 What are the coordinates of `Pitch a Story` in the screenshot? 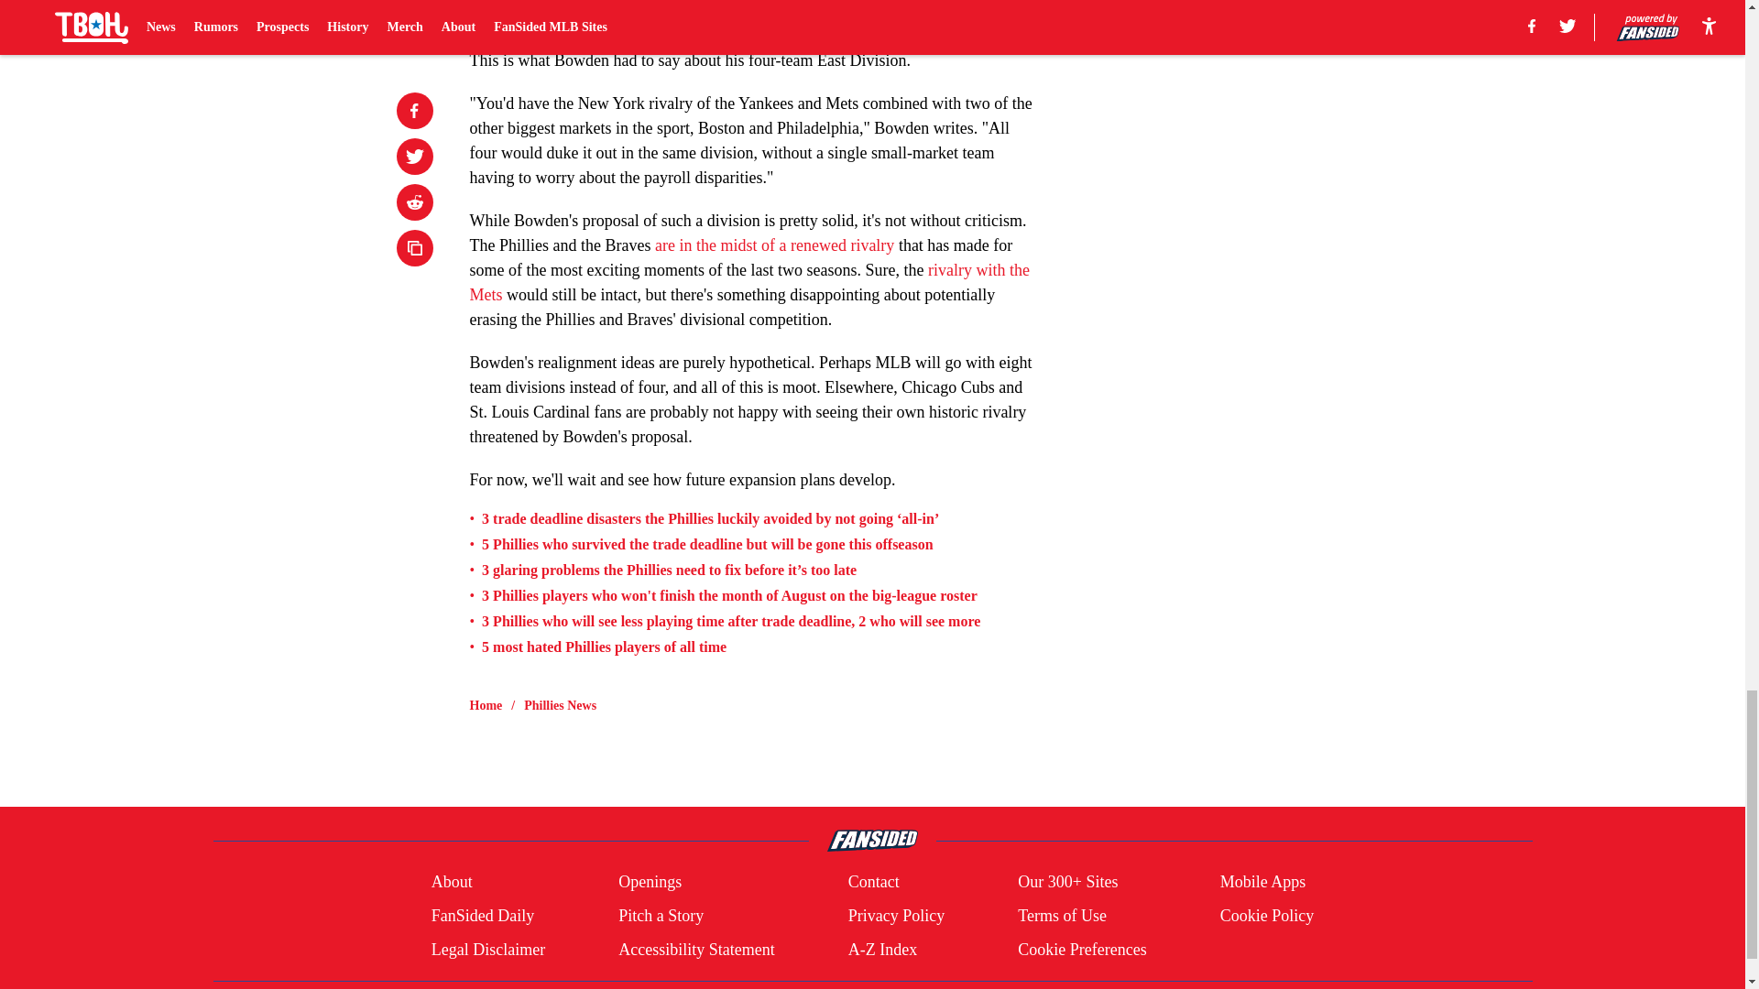 It's located at (661, 916).